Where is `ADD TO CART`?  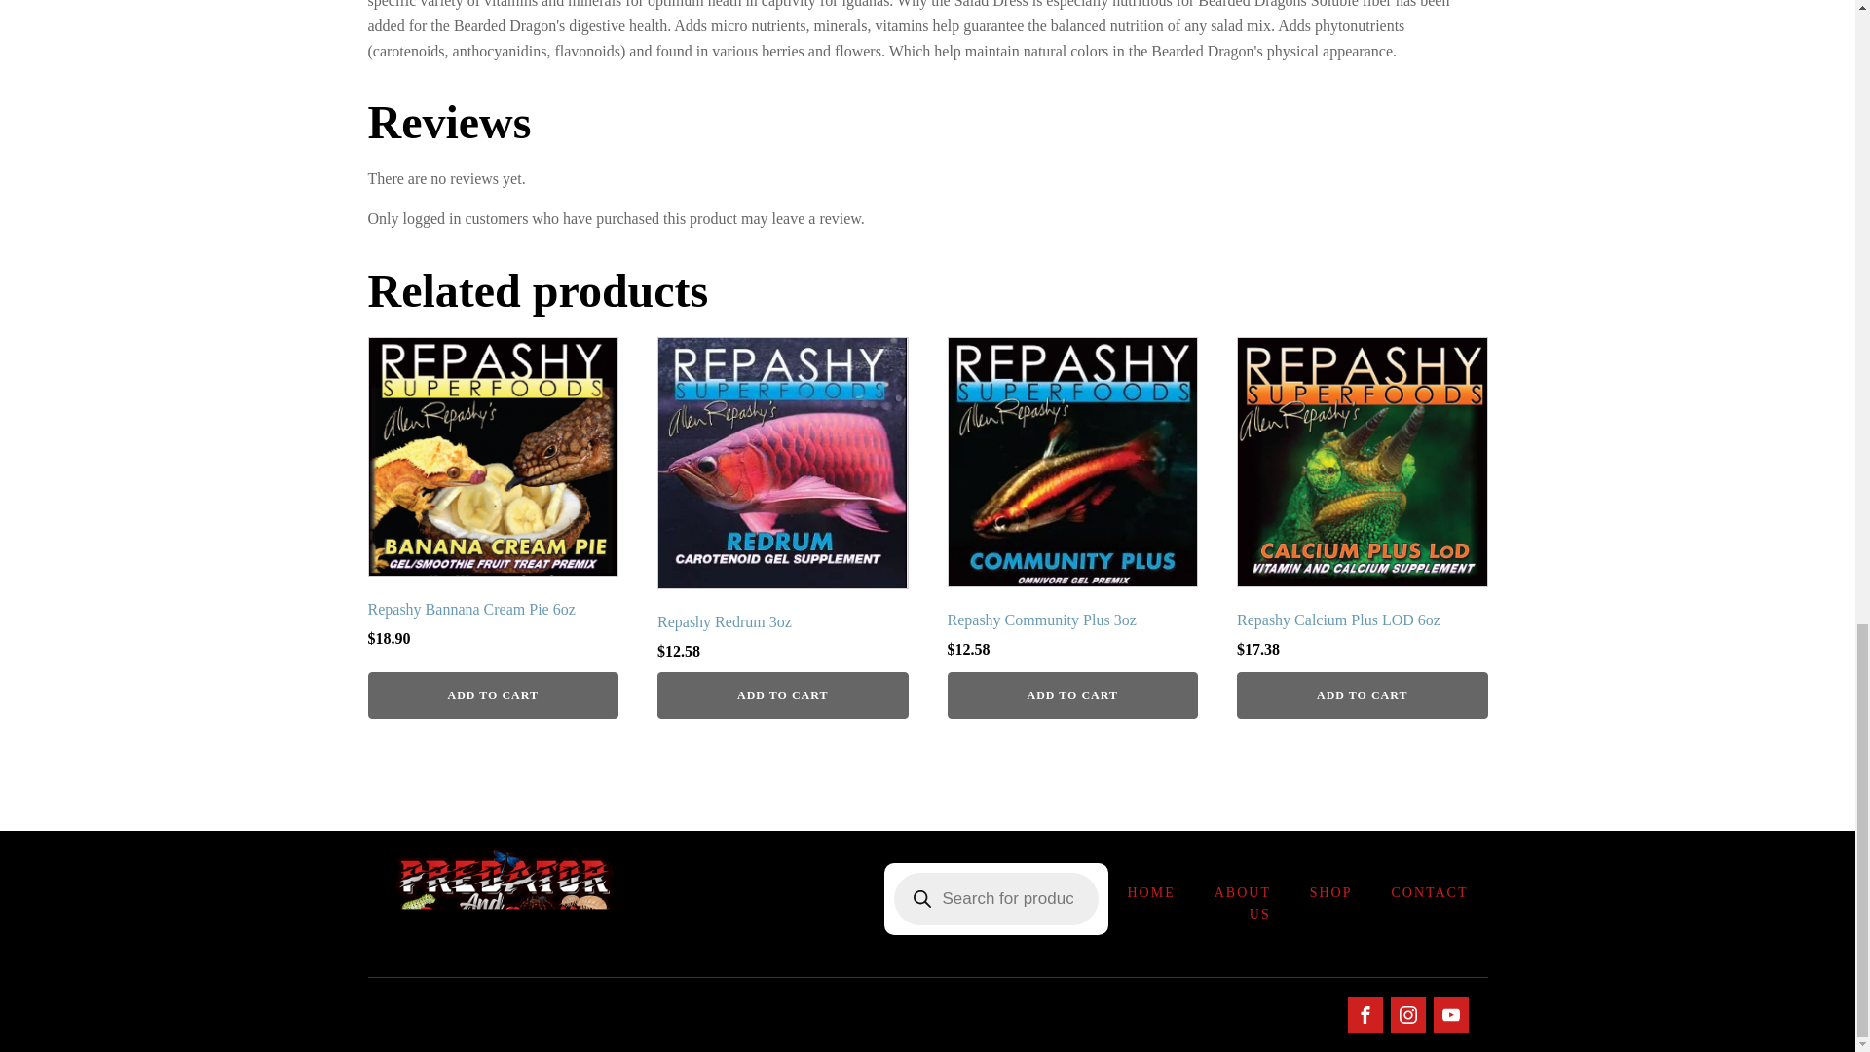
ADD TO CART is located at coordinates (493, 695).